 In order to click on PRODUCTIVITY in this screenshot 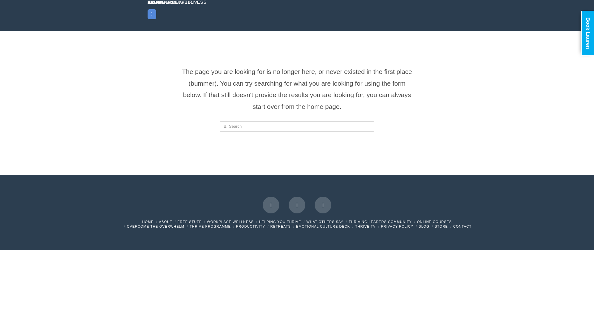, I will do `click(250, 226)`.